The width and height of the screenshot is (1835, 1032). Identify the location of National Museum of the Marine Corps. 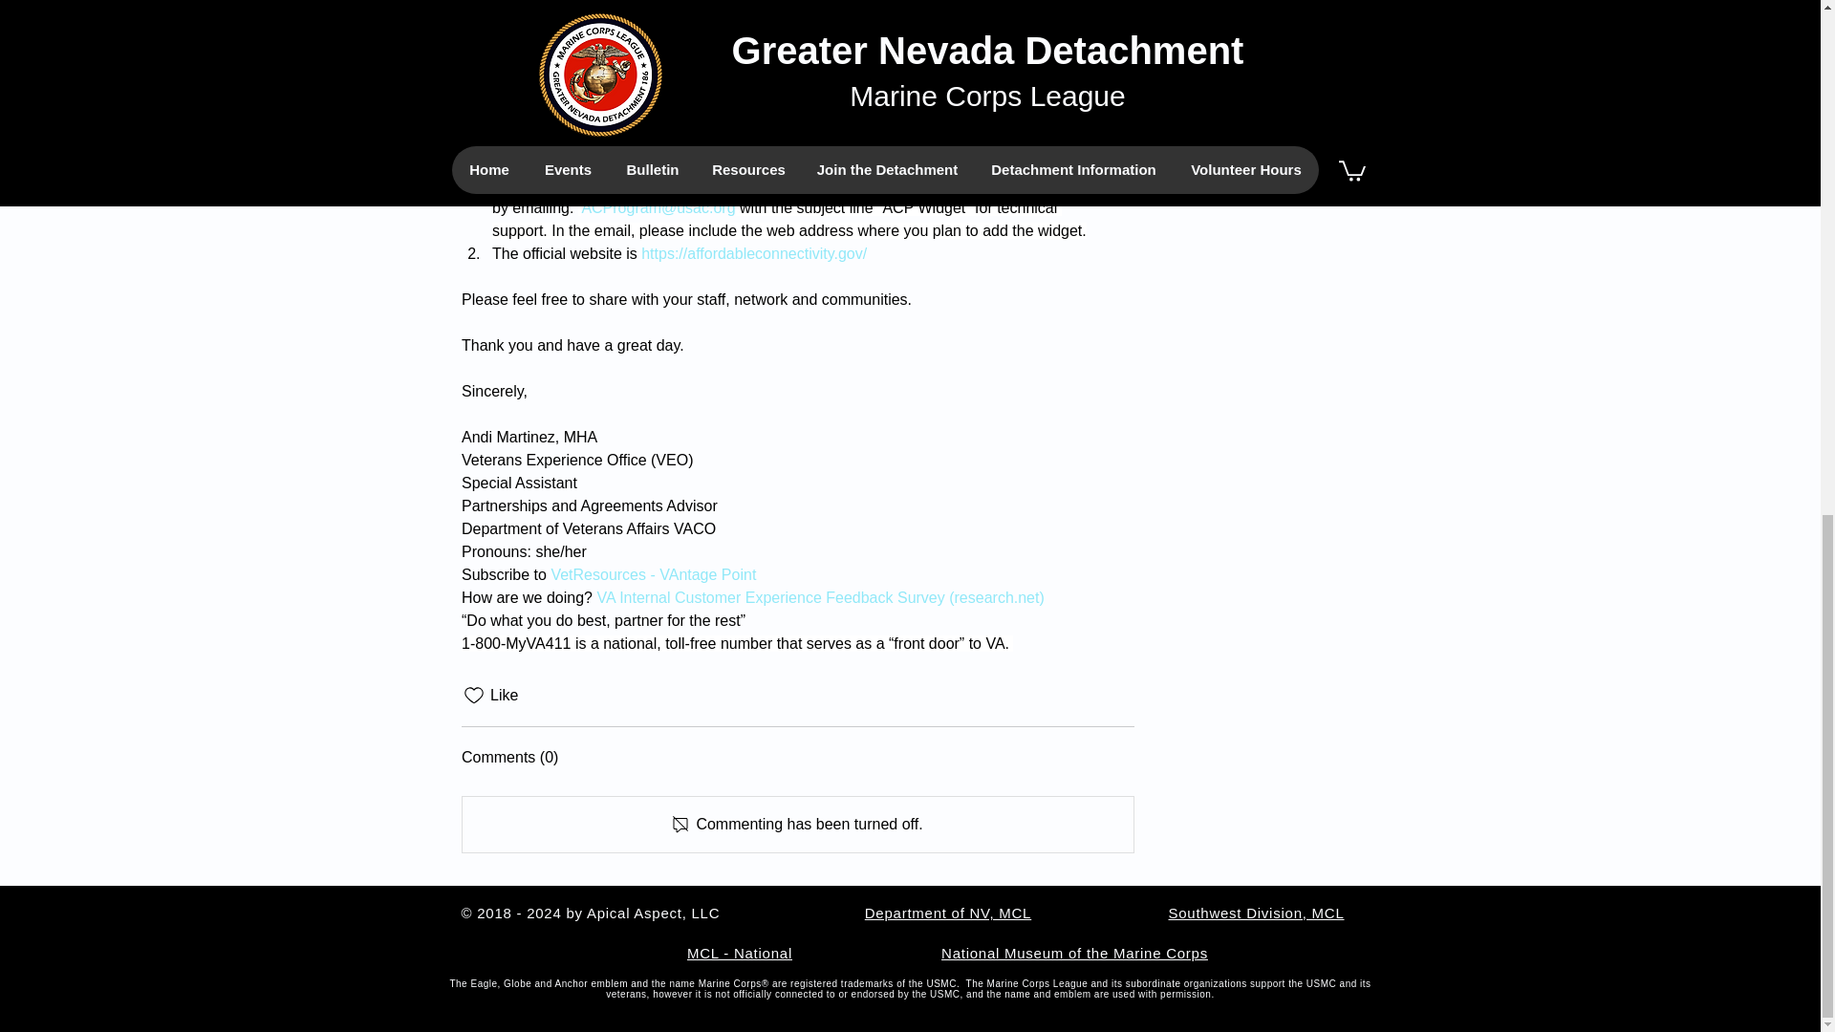
(1074, 953).